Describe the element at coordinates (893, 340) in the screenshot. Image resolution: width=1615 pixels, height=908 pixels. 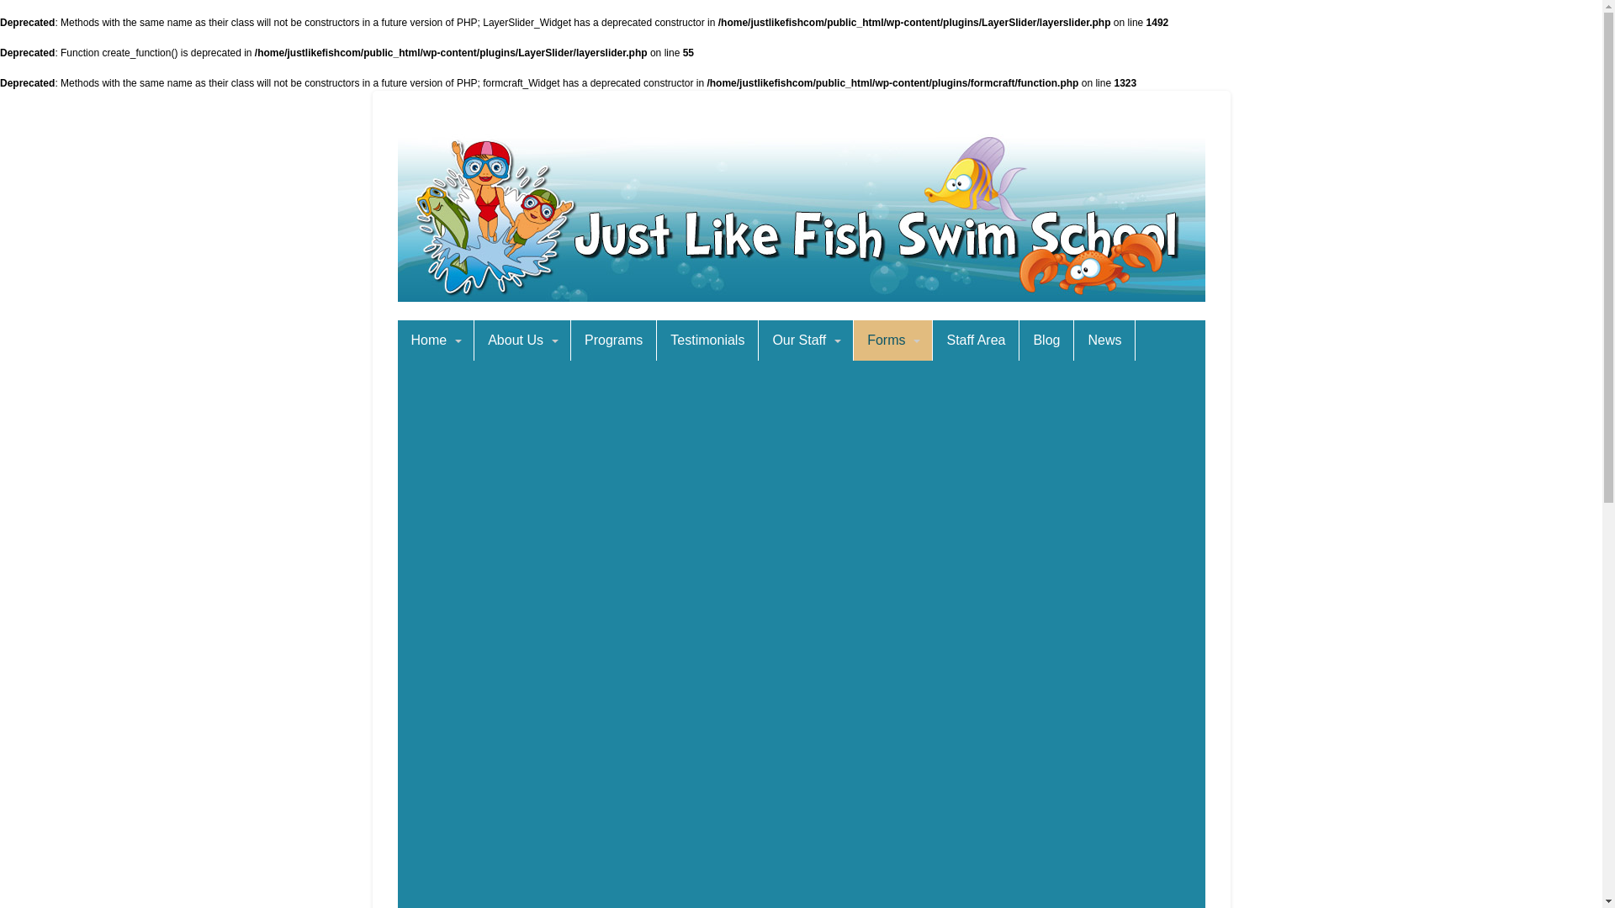
I see `Forms` at that location.